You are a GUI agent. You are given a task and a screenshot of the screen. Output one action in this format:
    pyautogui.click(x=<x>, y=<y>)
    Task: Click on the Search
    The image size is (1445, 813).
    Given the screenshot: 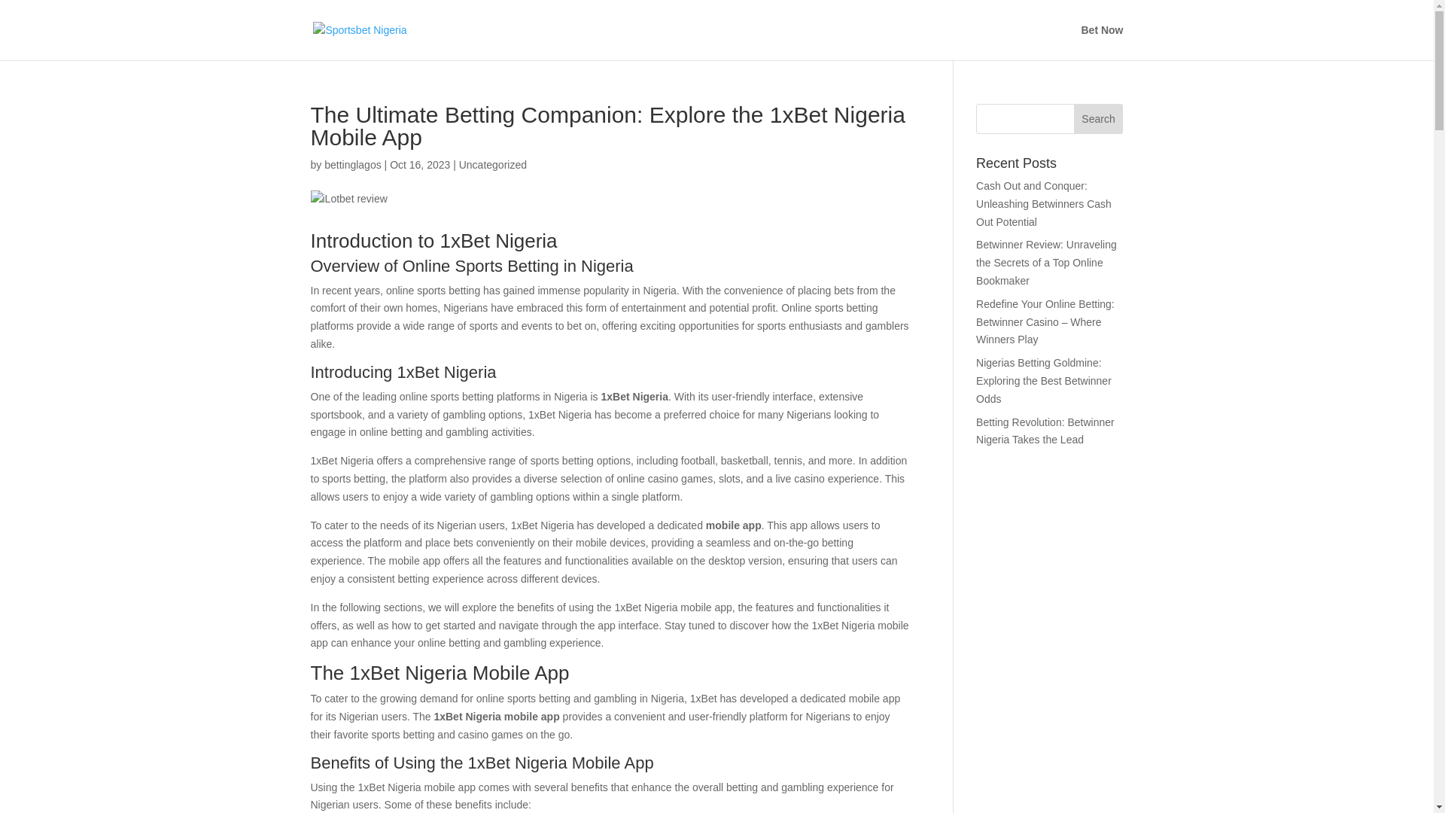 What is the action you would take?
    pyautogui.click(x=1099, y=119)
    